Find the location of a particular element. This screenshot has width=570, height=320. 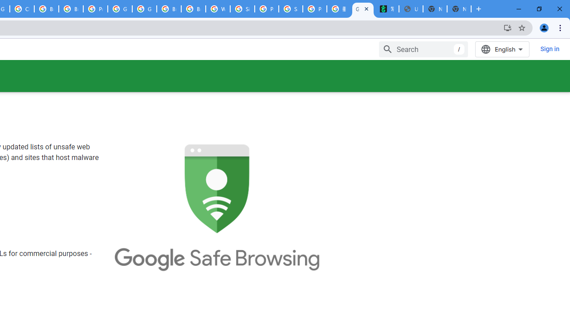

Install Google Developers is located at coordinates (508, 28).